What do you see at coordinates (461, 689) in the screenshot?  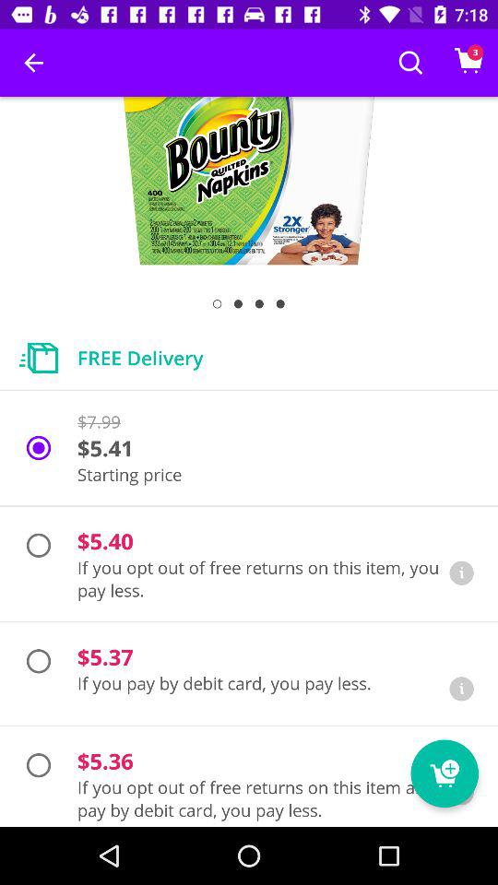 I see `go back` at bounding box center [461, 689].